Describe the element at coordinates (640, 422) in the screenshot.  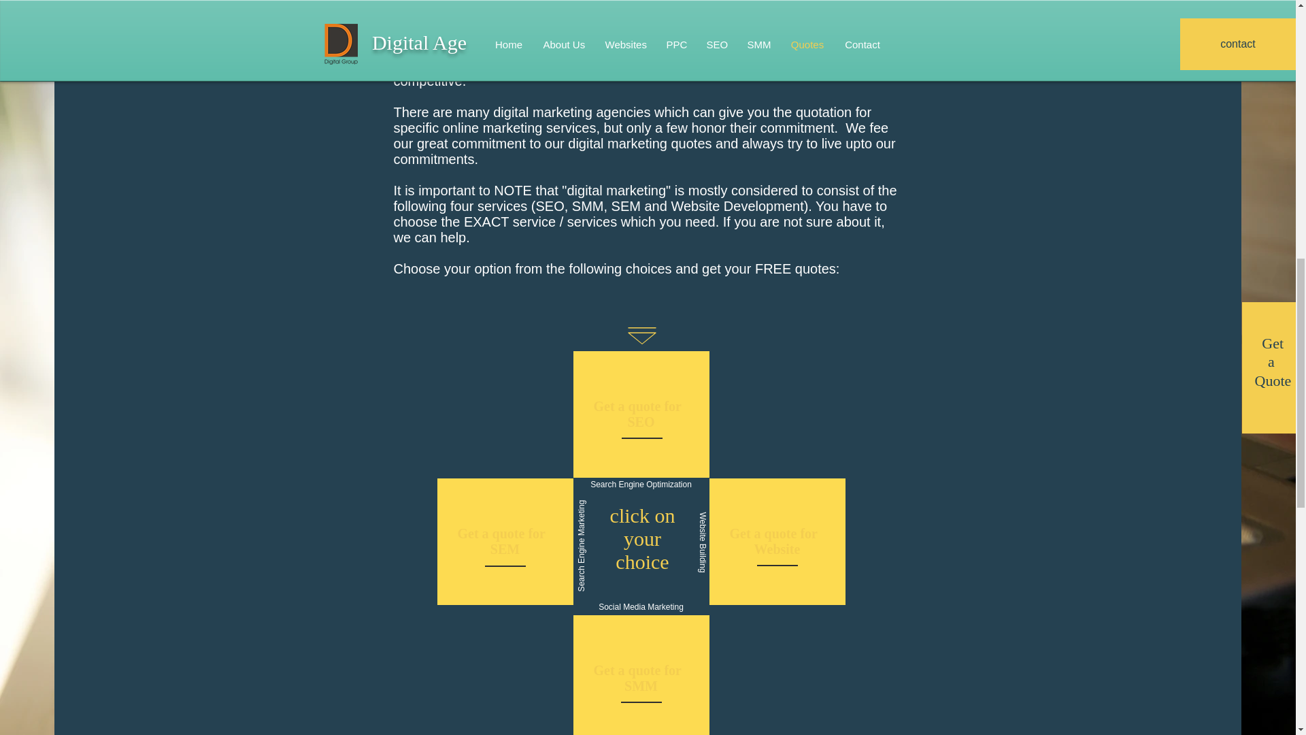
I see `SEO` at that location.